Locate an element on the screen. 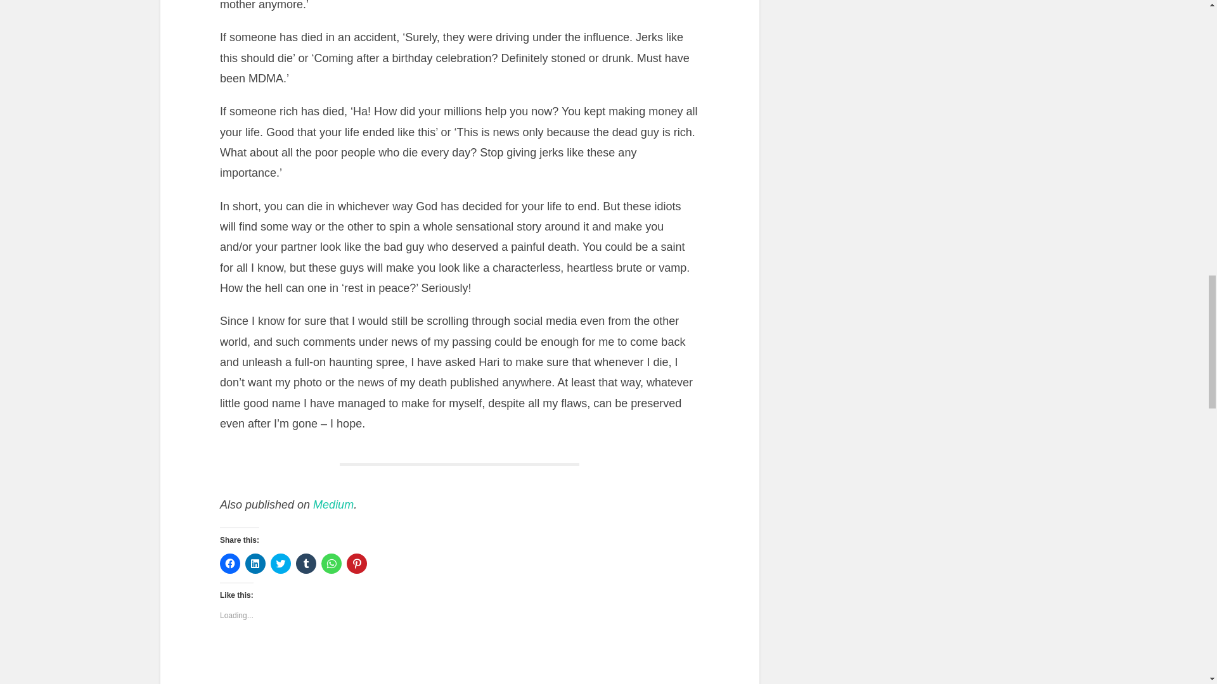 The height and width of the screenshot is (684, 1217). Click to share on Facebook is located at coordinates (229, 564).